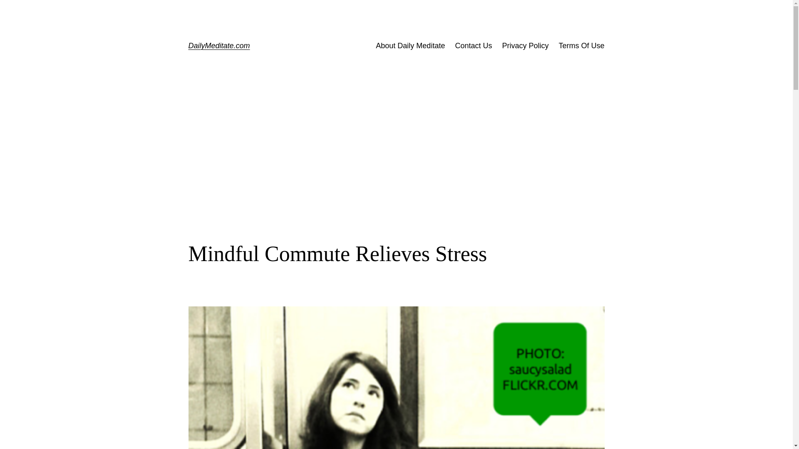 The image size is (799, 449). What do you see at coordinates (525, 46) in the screenshot?
I see `Privacy Policy` at bounding box center [525, 46].